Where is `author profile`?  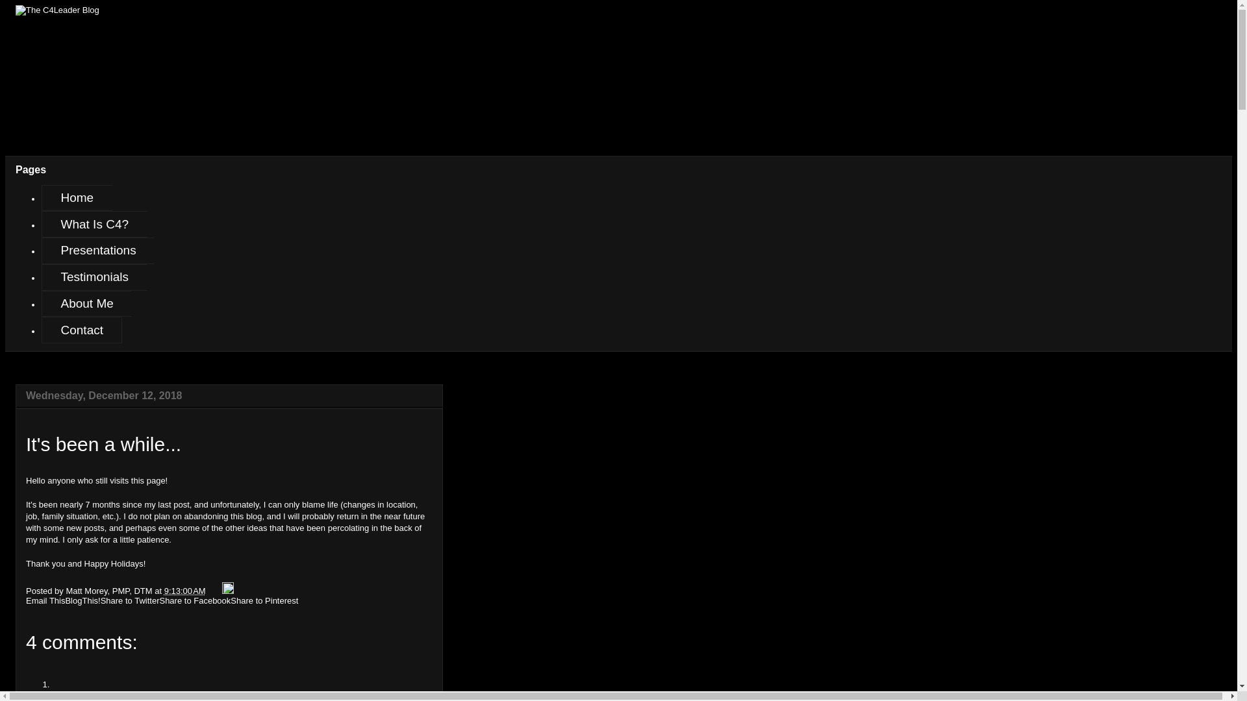 author profile is located at coordinates (110, 591).